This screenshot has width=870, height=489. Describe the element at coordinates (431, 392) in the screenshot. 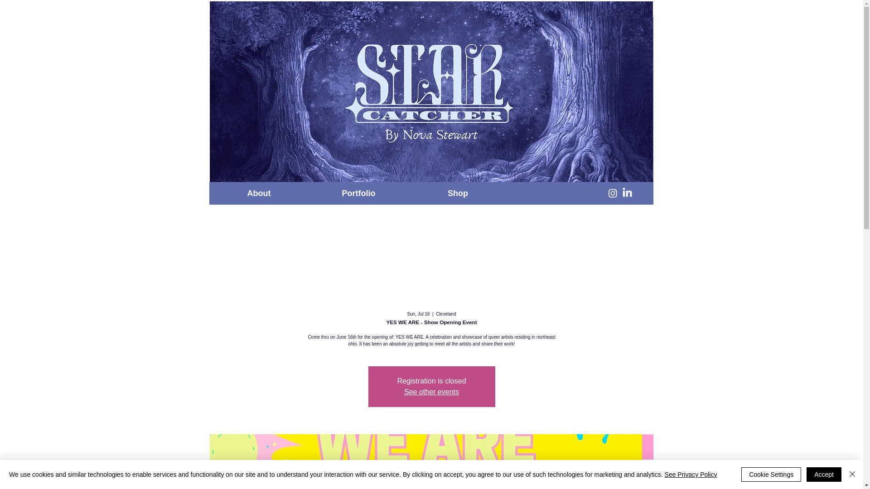

I see `See other events` at that location.